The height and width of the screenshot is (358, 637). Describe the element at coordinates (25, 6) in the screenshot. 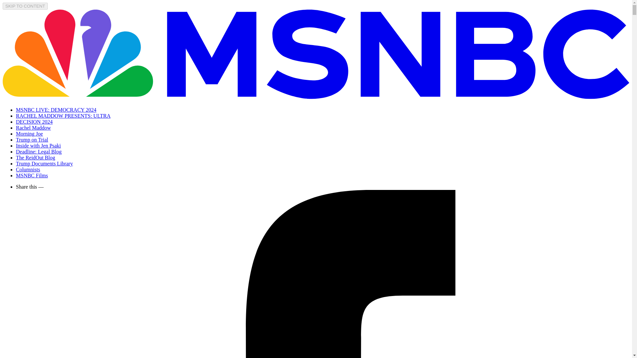

I see `SKIP TO CONTENT` at that location.